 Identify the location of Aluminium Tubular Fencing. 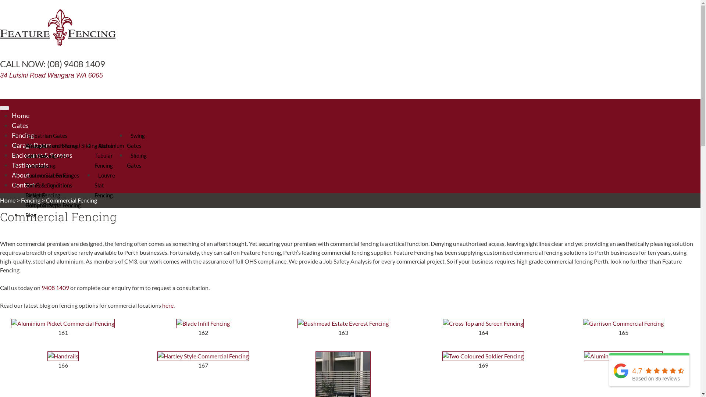
(109, 155).